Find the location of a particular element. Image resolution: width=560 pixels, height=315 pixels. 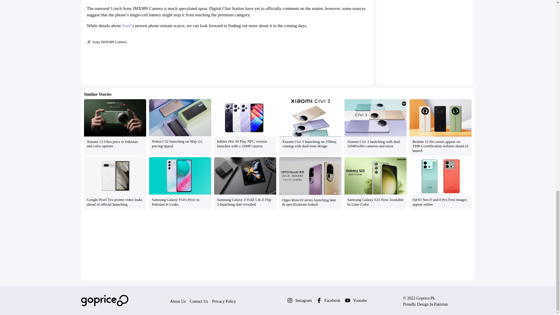

Advertisement is located at coordinates (227, 64).